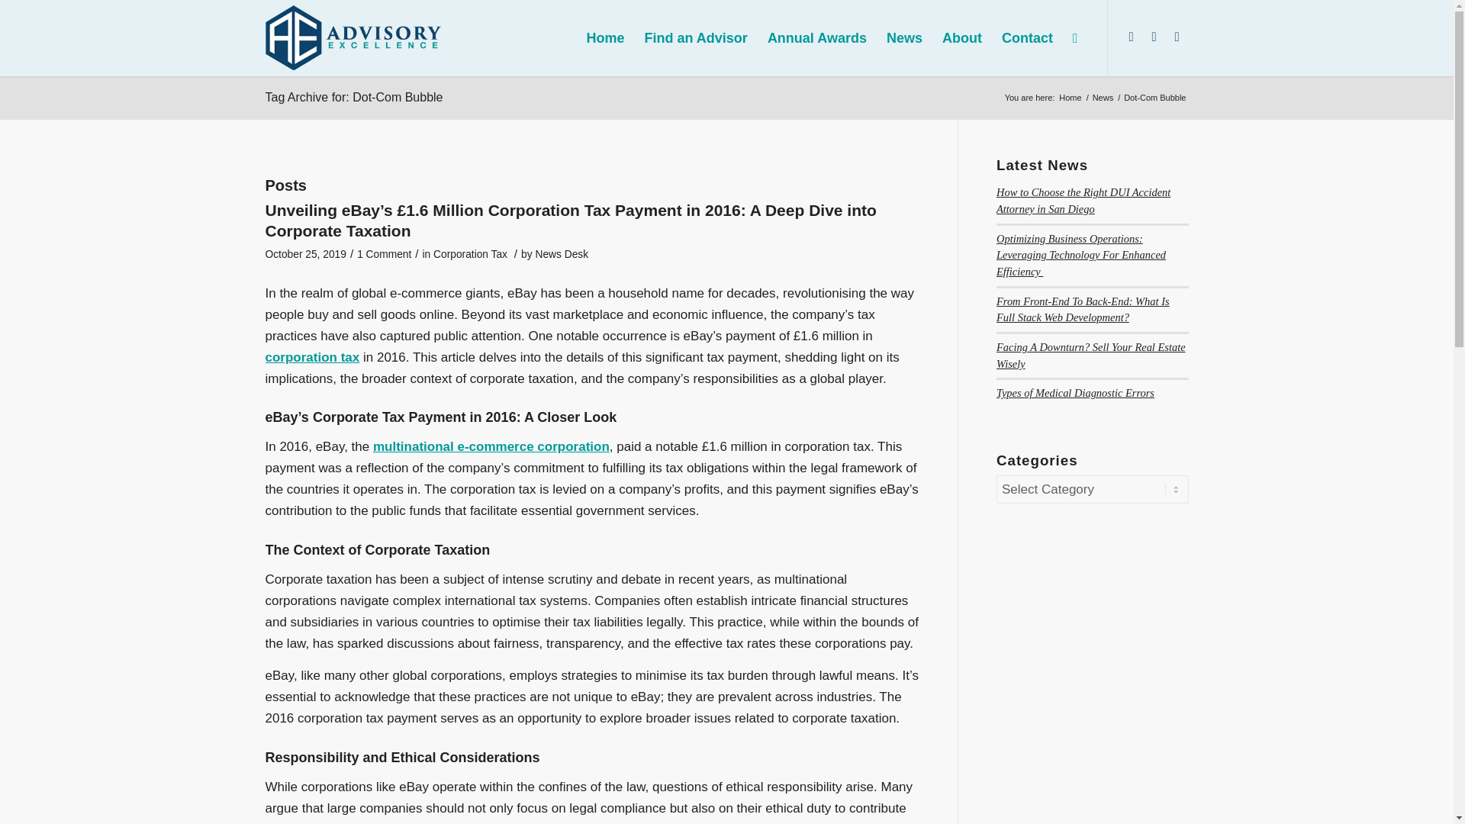 The width and height of the screenshot is (1465, 824). Describe the element at coordinates (354, 97) in the screenshot. I see `Permanent Link: Tag Archive for: Dot-Com Bubble` at that location.